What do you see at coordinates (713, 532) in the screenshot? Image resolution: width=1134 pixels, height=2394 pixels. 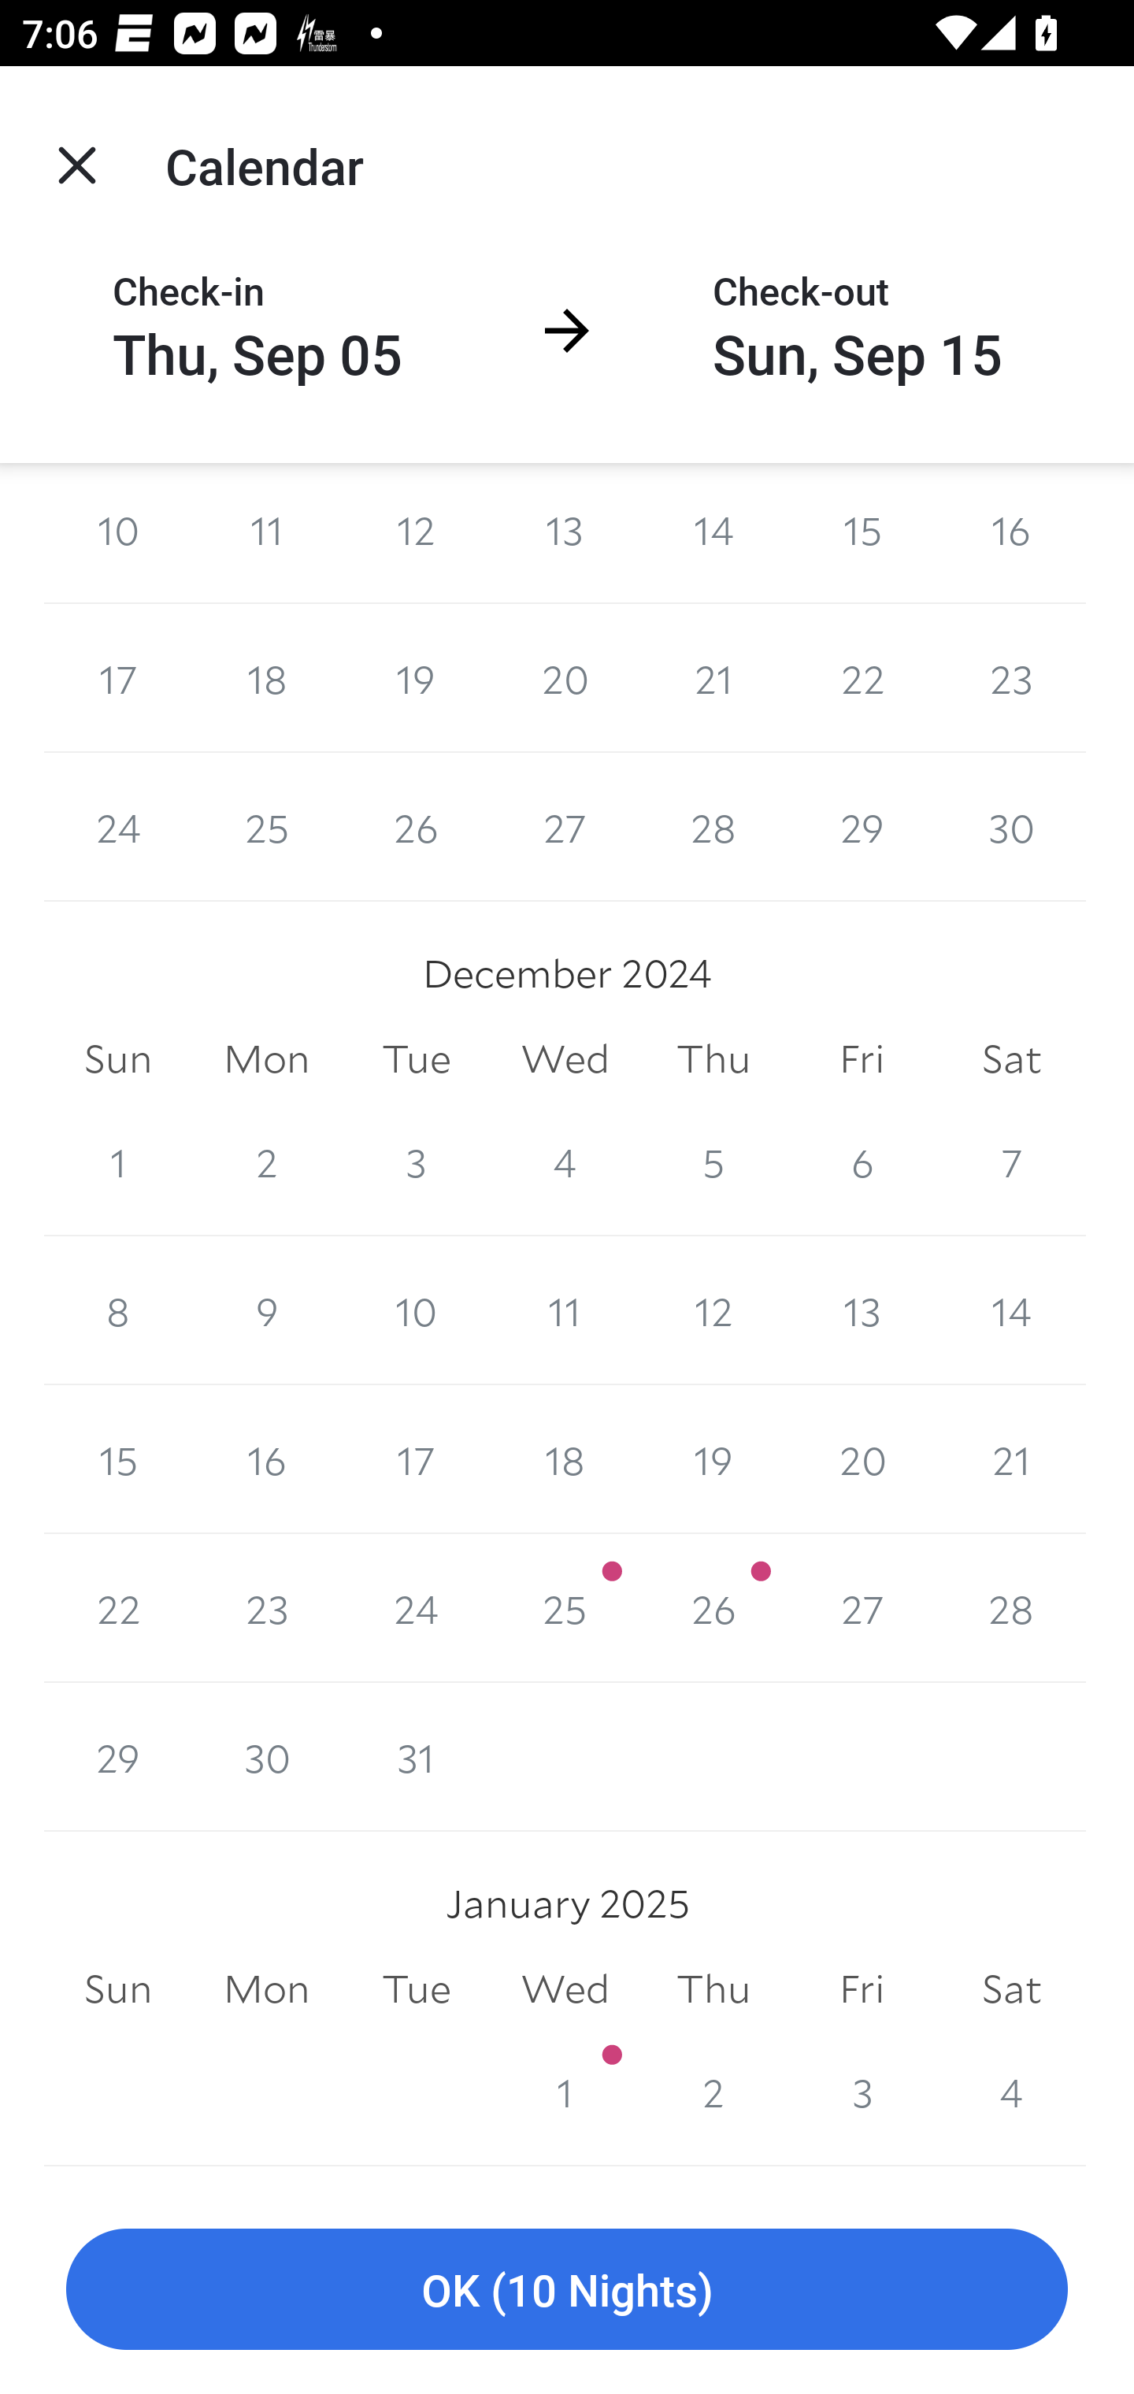 I see `14 14 November 2024` at bounding box center [713, 532].